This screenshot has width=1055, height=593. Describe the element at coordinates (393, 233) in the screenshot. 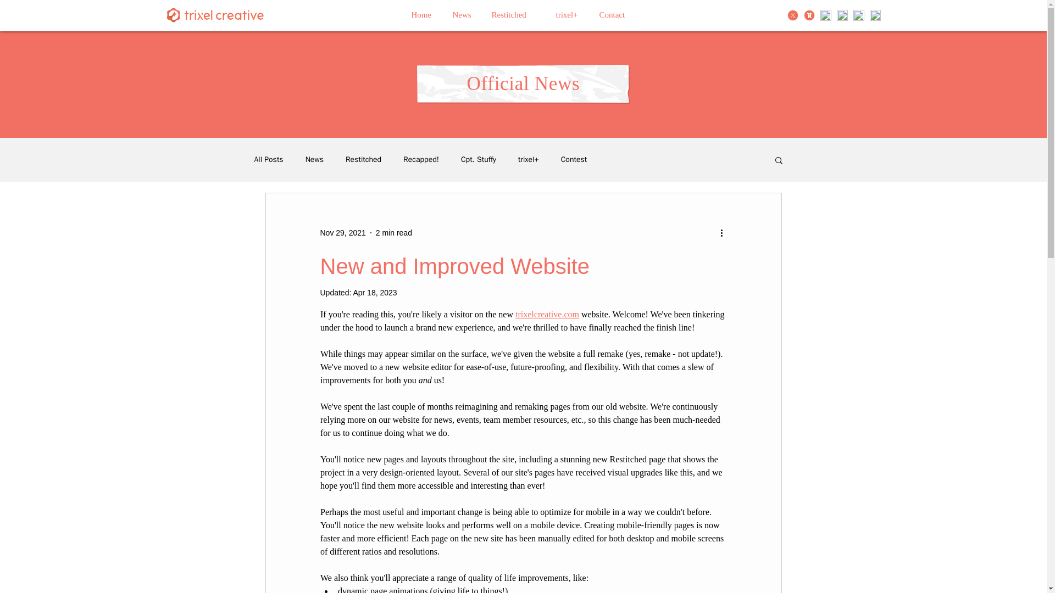

I see `2 min read` at that location.